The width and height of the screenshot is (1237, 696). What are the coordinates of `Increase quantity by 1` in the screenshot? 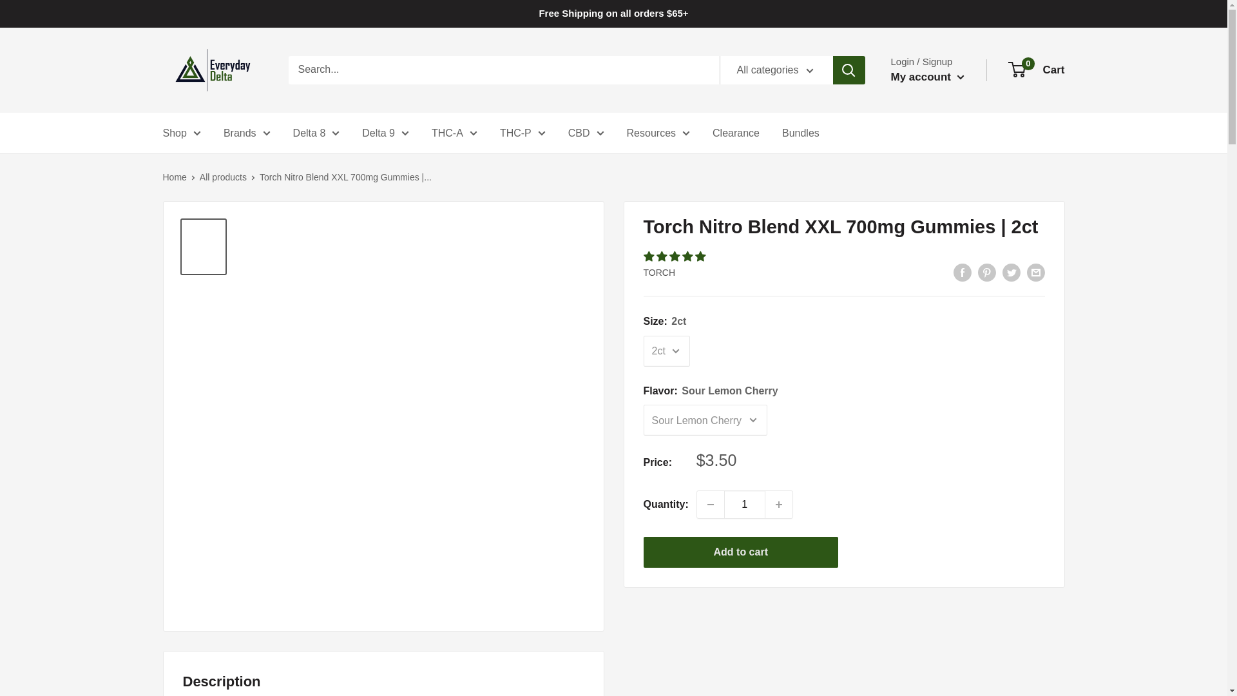 It's located at (779, 504).